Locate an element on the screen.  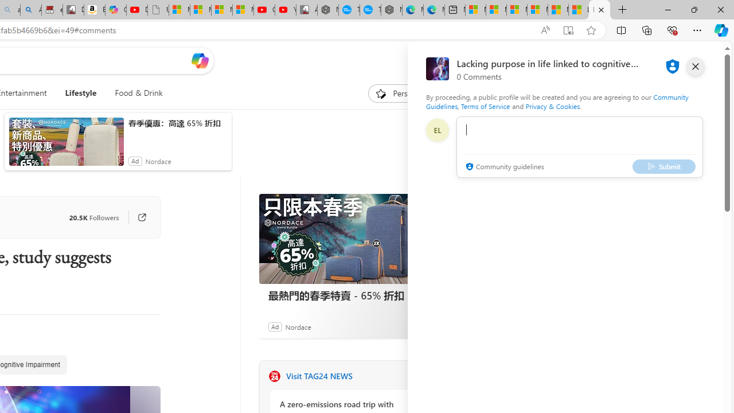
Food & Drink is located at coordinates (134, 93).